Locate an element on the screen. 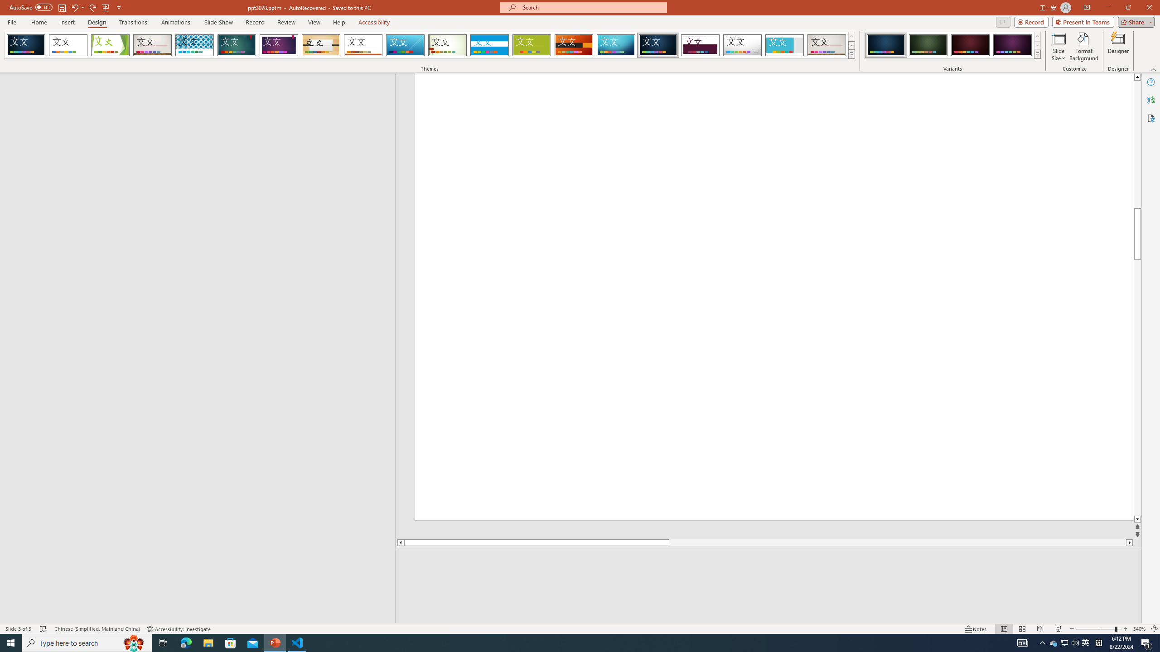 The height and width of the screenshot is (652, 1160). Damask Variant 3 is located at coordinates (970, 45).